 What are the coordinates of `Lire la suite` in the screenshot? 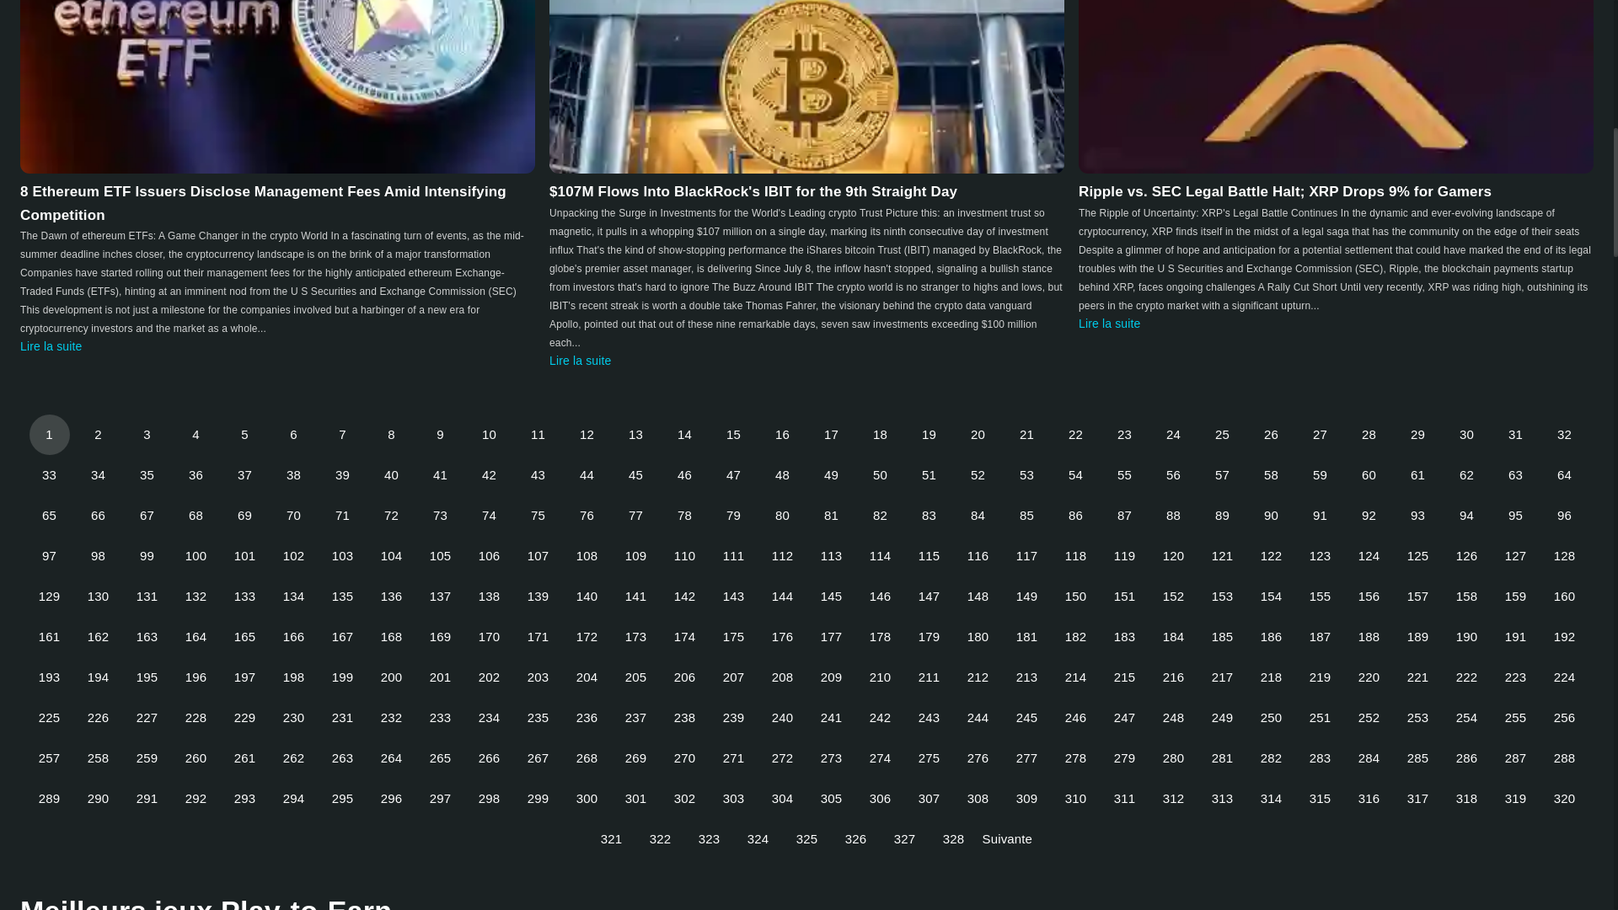 It's located at (1109, 324).